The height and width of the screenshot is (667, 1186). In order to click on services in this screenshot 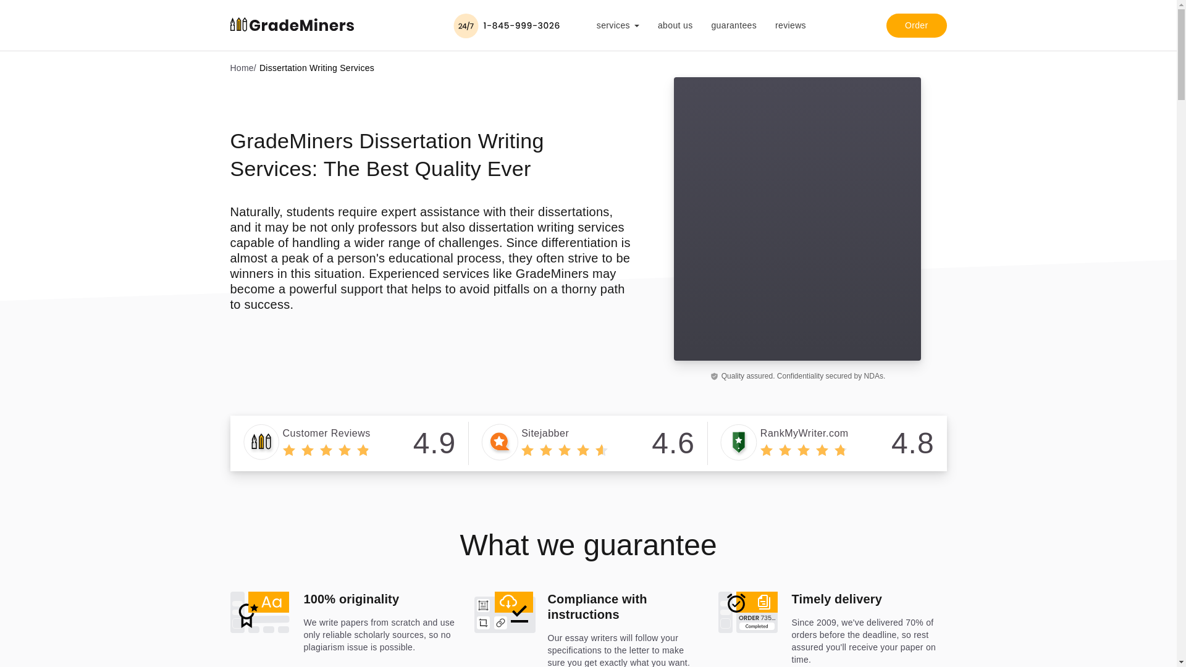, I will do `click(627, 31)`.